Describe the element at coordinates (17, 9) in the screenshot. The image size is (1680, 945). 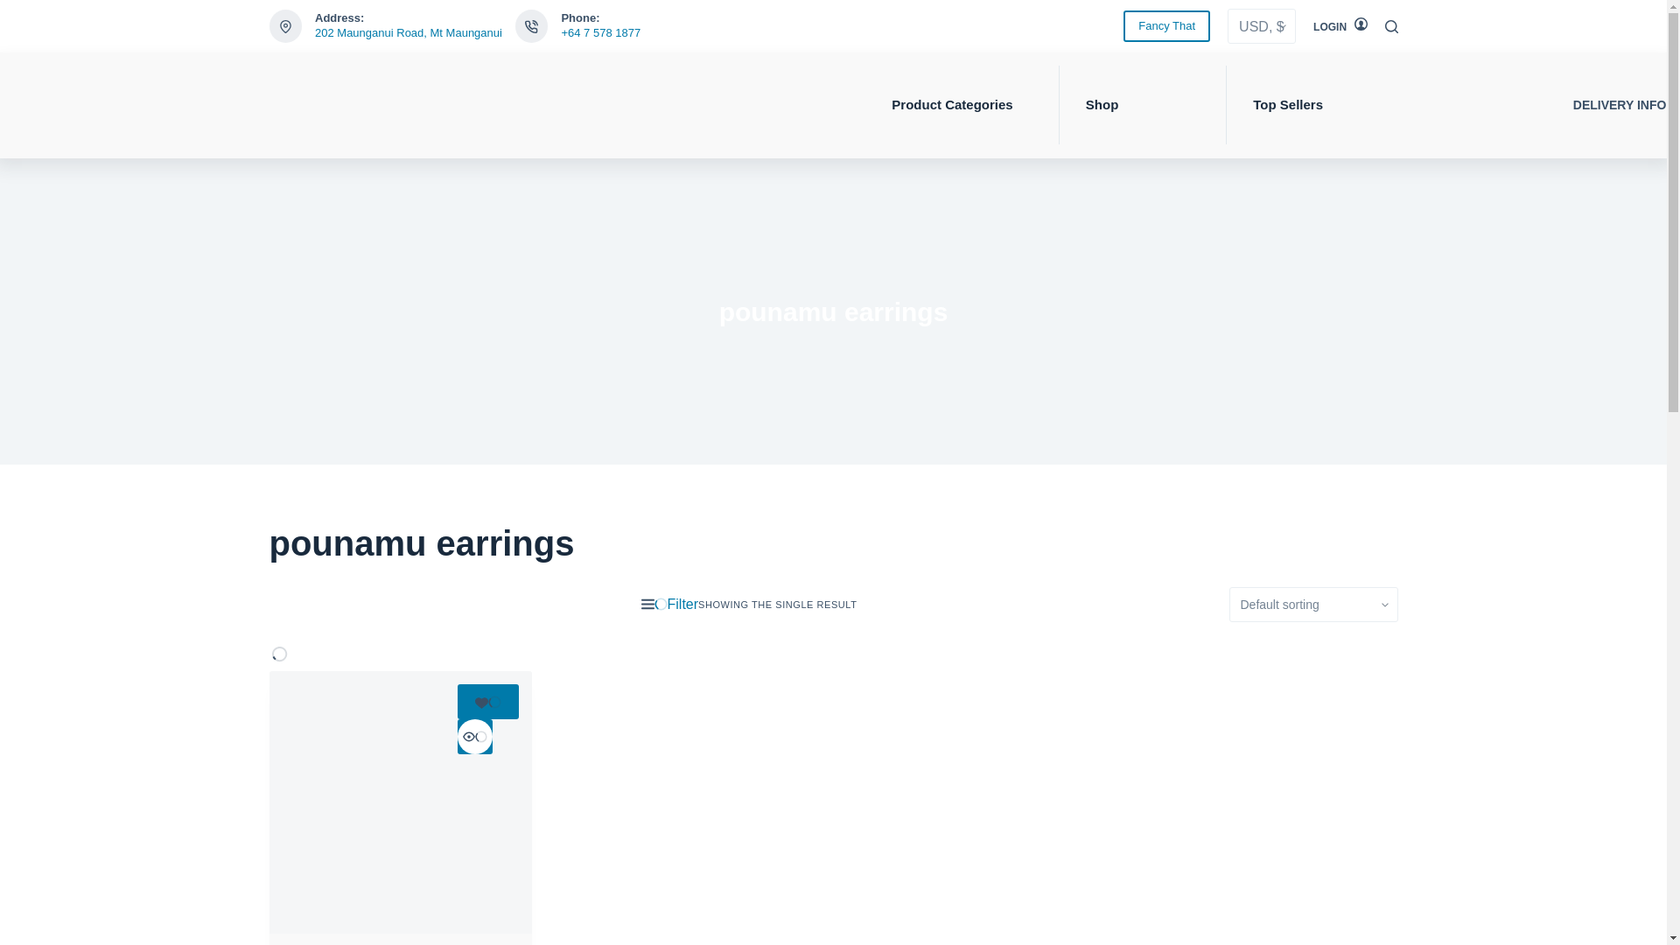
I see `Skip to content` at that location.